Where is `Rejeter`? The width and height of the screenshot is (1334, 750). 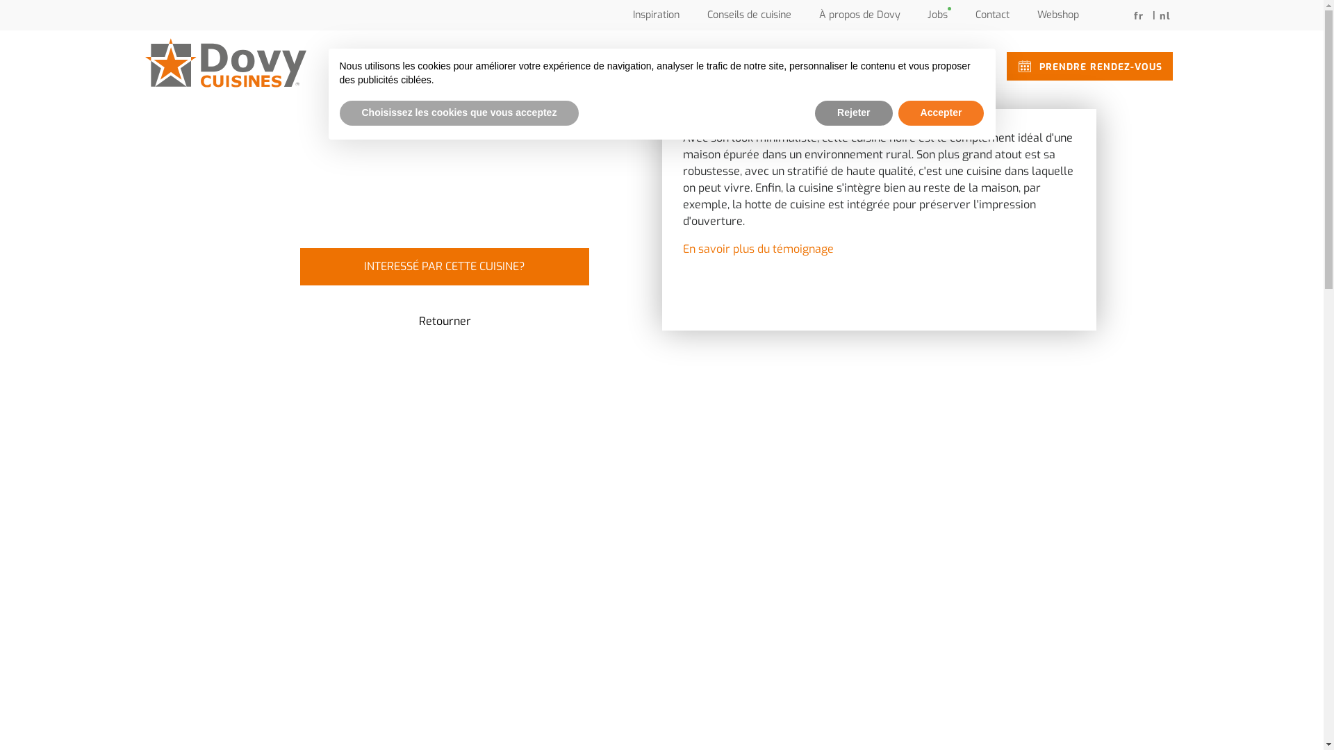
Rejeter is located at coordinates (853, 113).